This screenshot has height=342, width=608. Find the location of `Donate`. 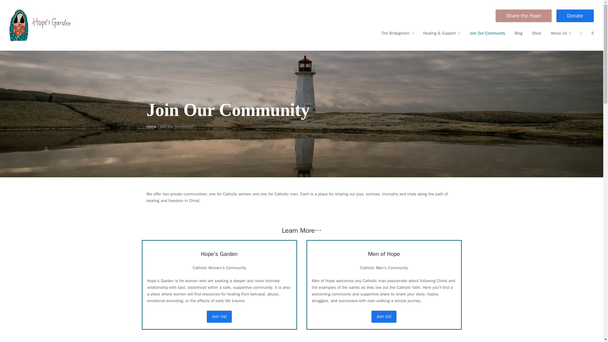

Donate is located at coordinates (575, 16).